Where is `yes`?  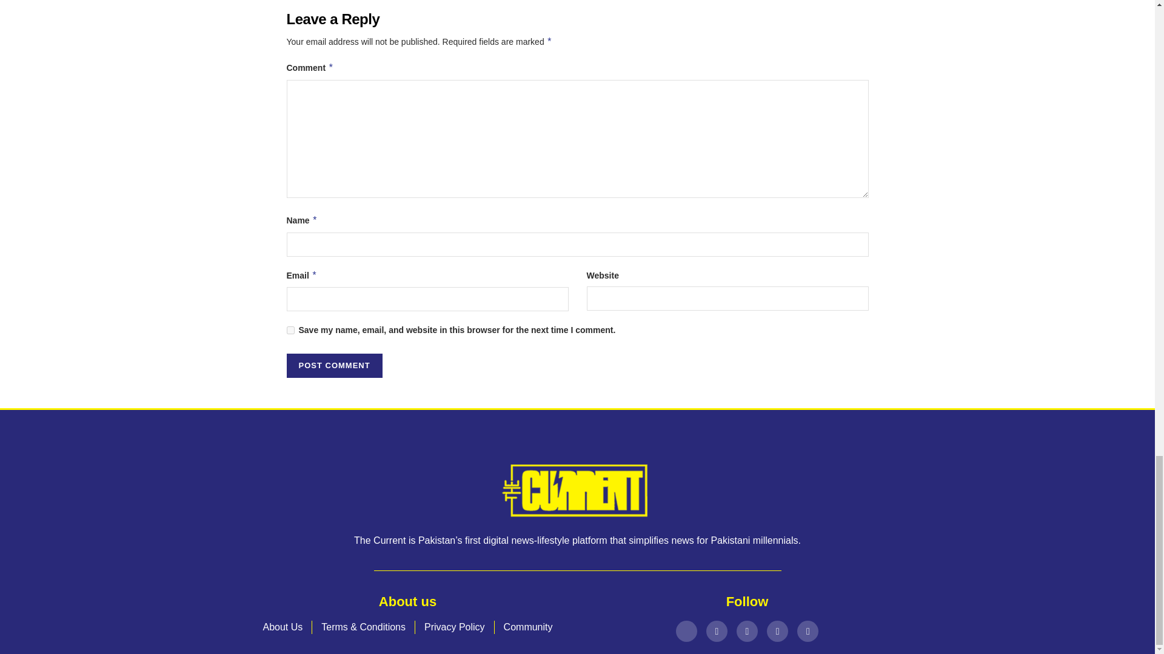
yes is located at coordinates (290, 329).